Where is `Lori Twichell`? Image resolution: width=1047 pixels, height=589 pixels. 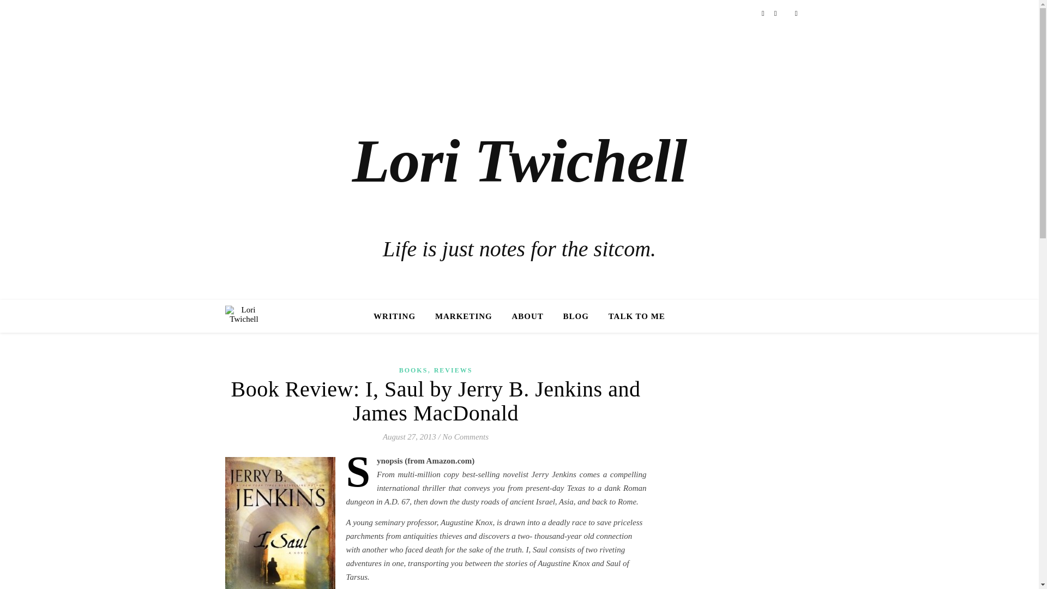
Lori Twichell is located at coordinates (519, 160).